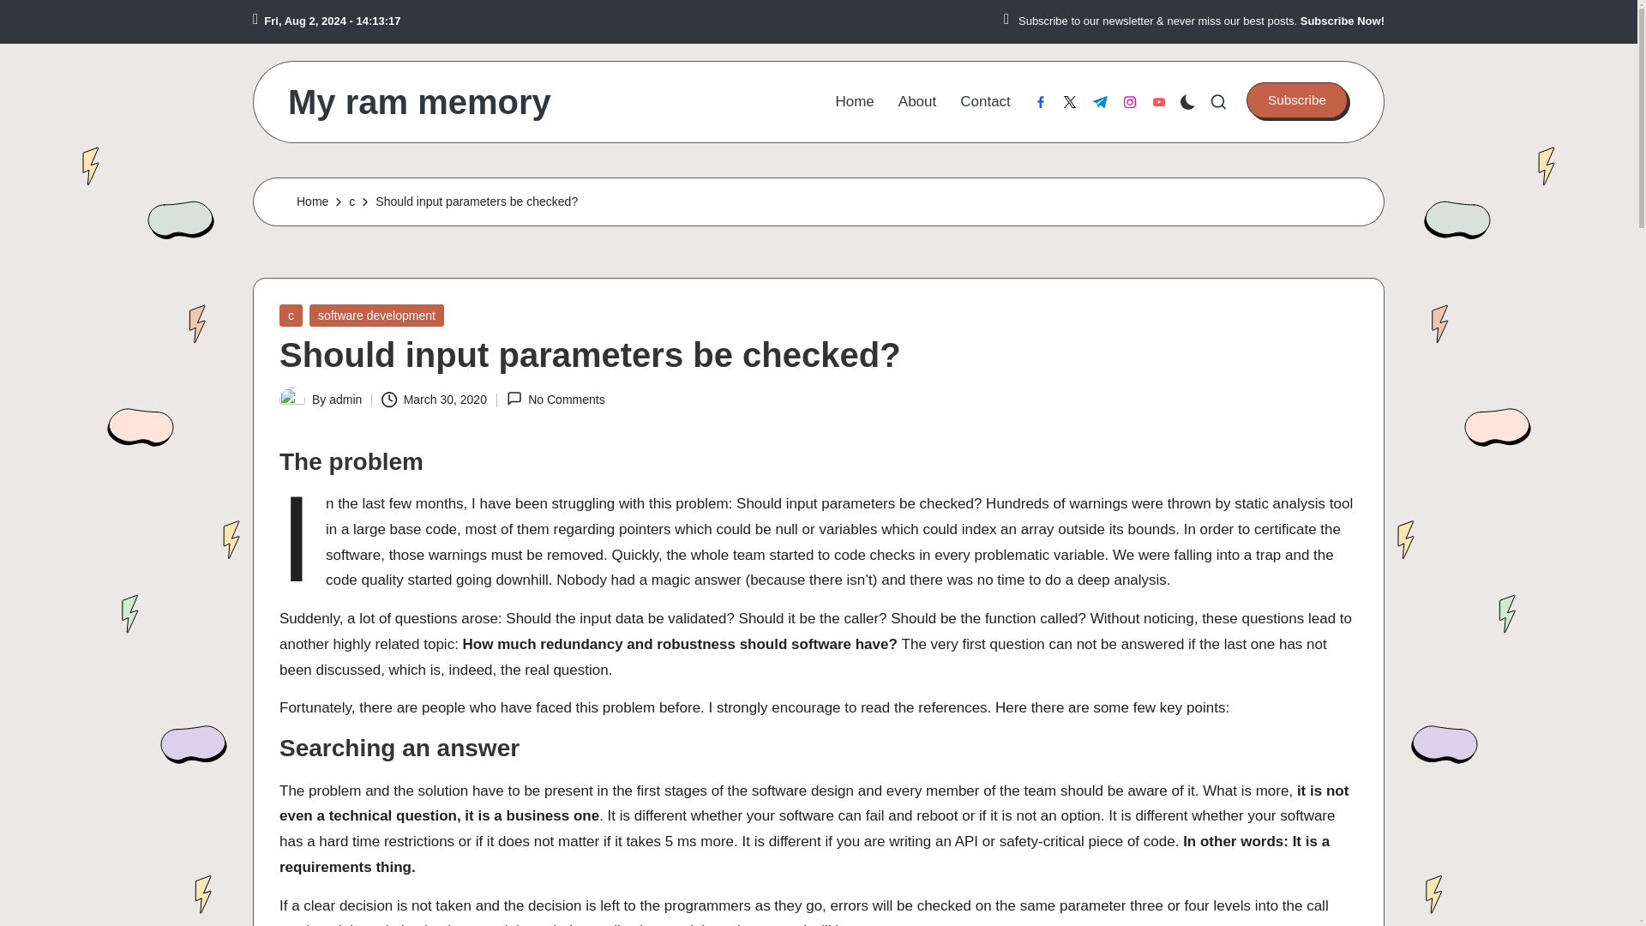  What do you see at coordinates (1100, 102) in the screenshot?
I see `t.me` at bounding box center [1100, 102].